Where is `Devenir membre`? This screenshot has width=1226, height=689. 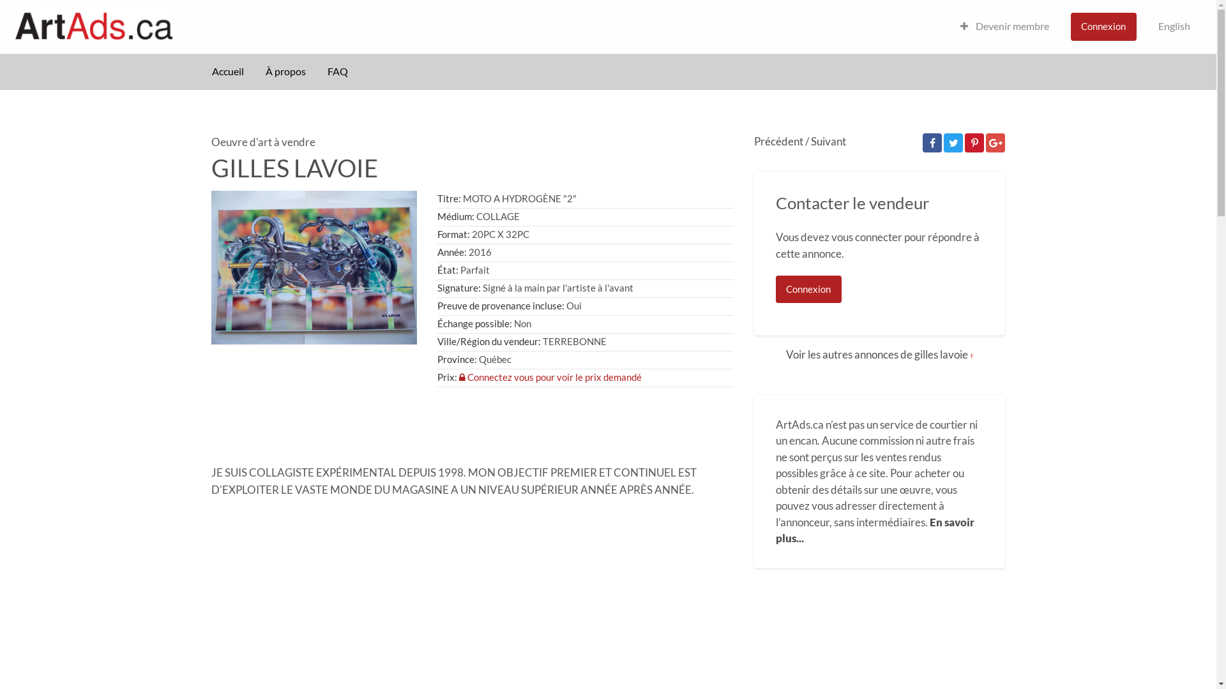
Devenir membre is located at coordinates (1005, 27).